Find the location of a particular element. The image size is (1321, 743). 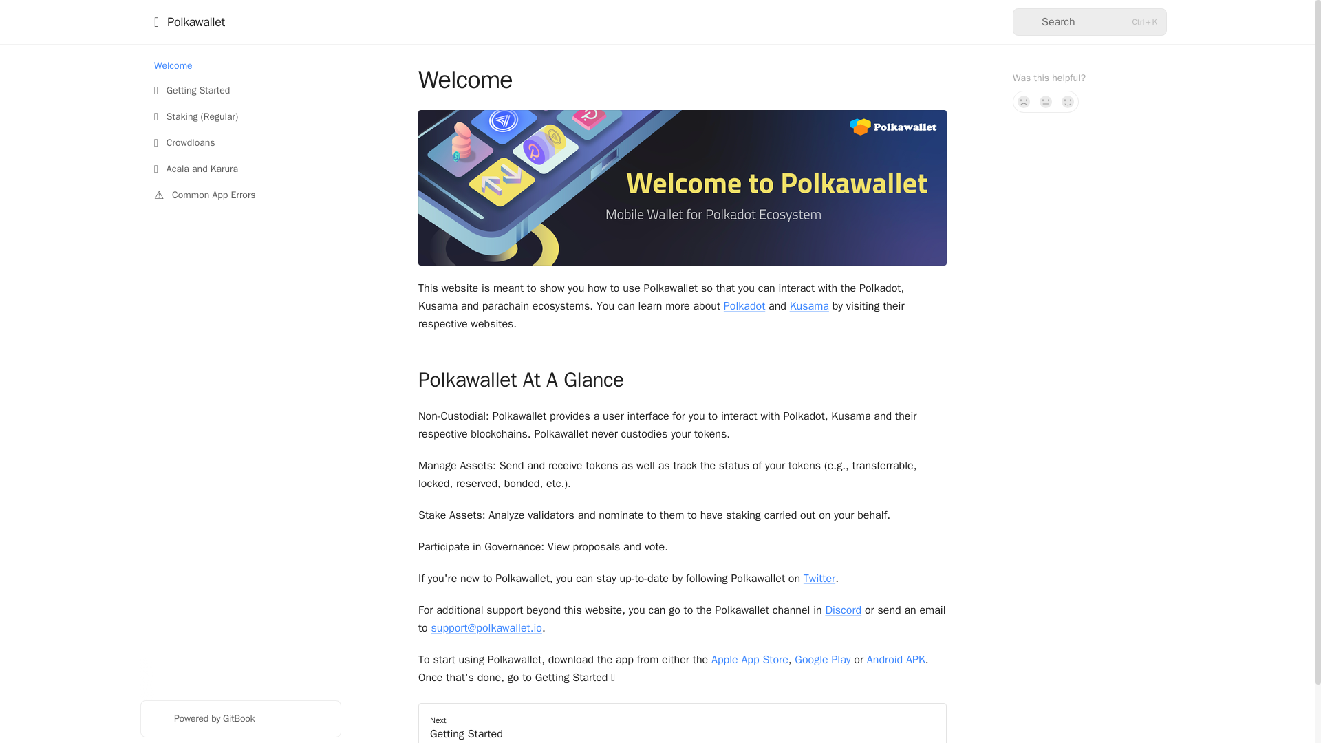

Yes, it was! is located at coordinates (1068, 102).